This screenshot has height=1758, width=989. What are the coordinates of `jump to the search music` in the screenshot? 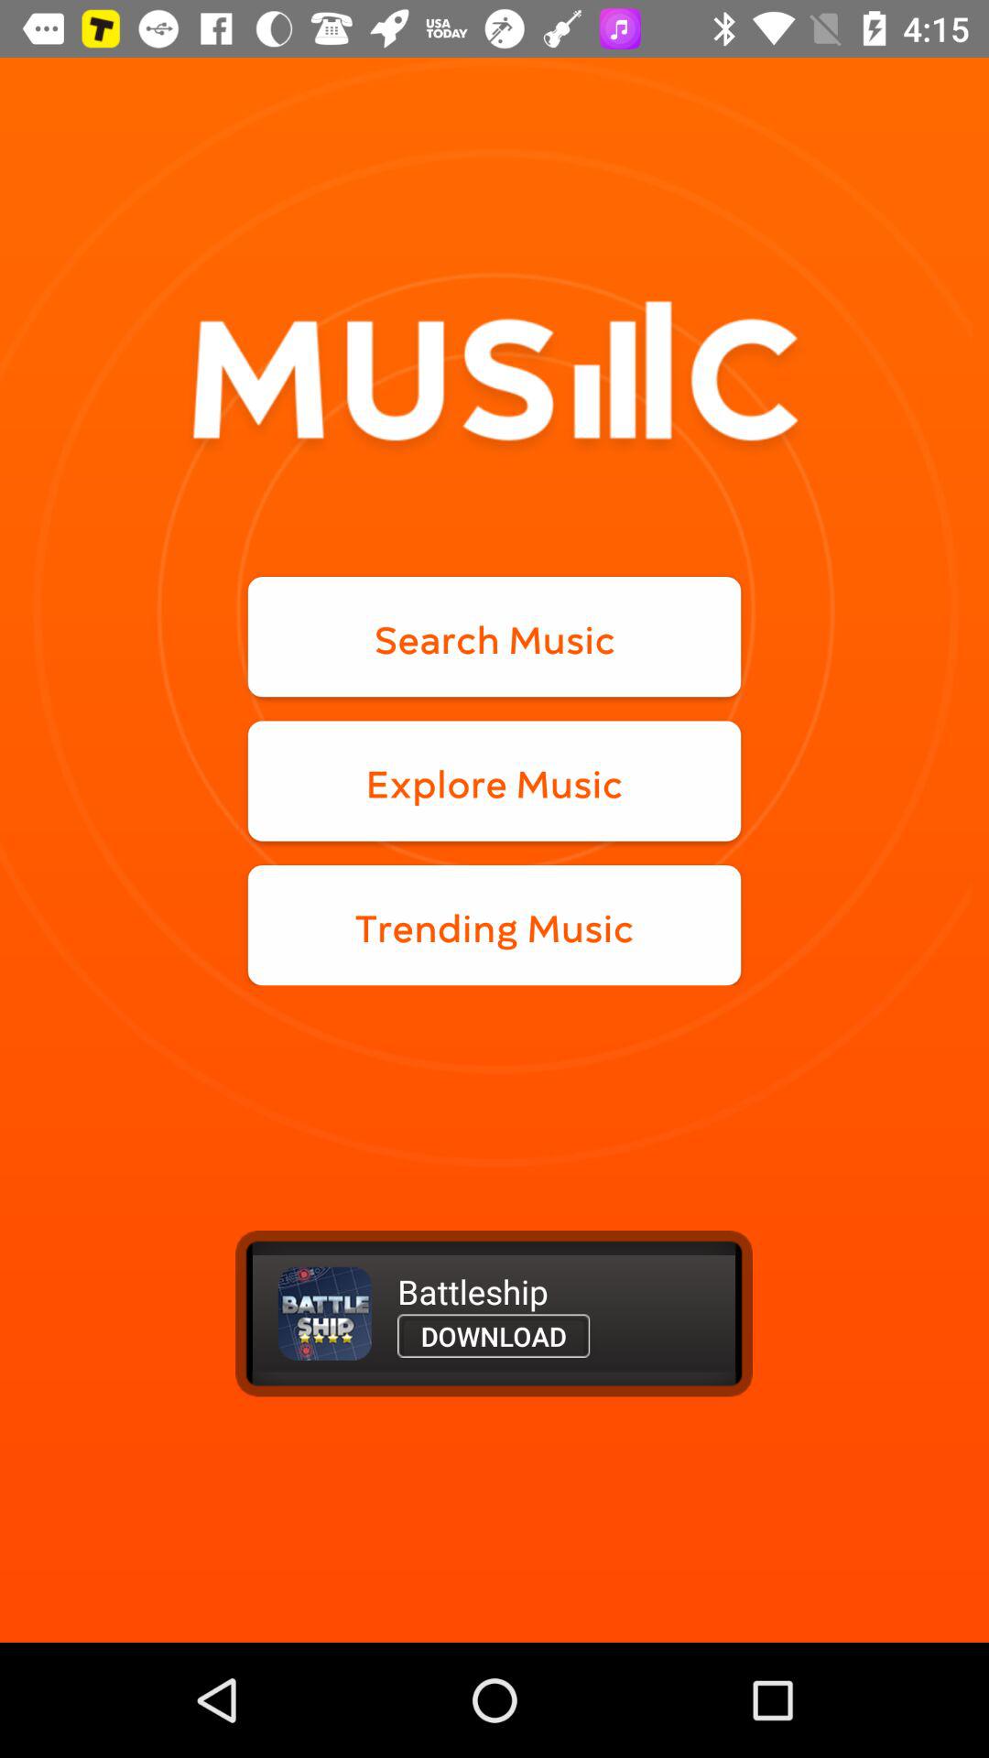 It's located at (494, 637).